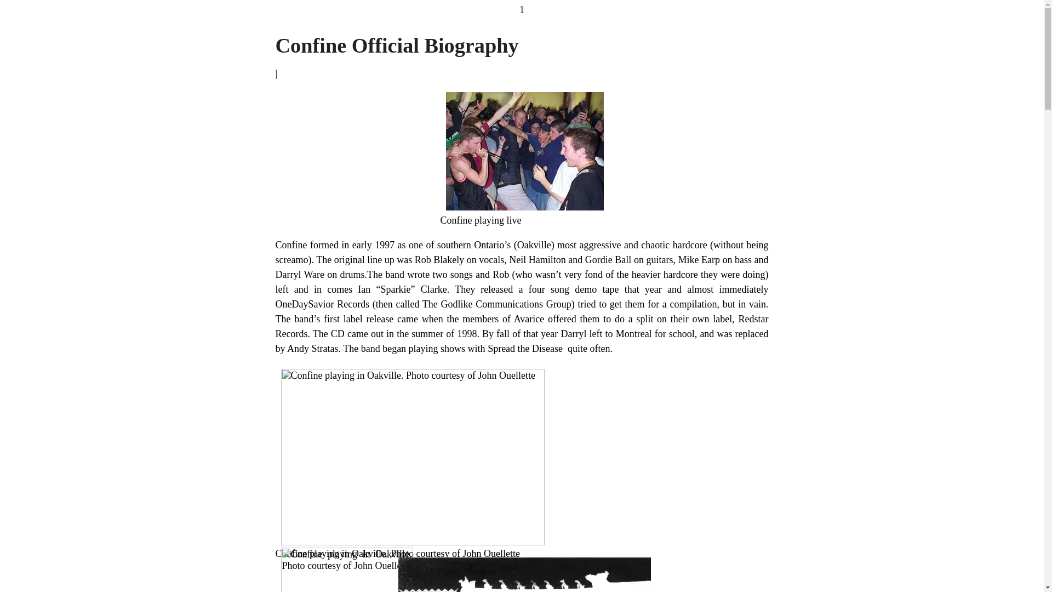  I want to click on Spread the Disease, so click(526, 349).